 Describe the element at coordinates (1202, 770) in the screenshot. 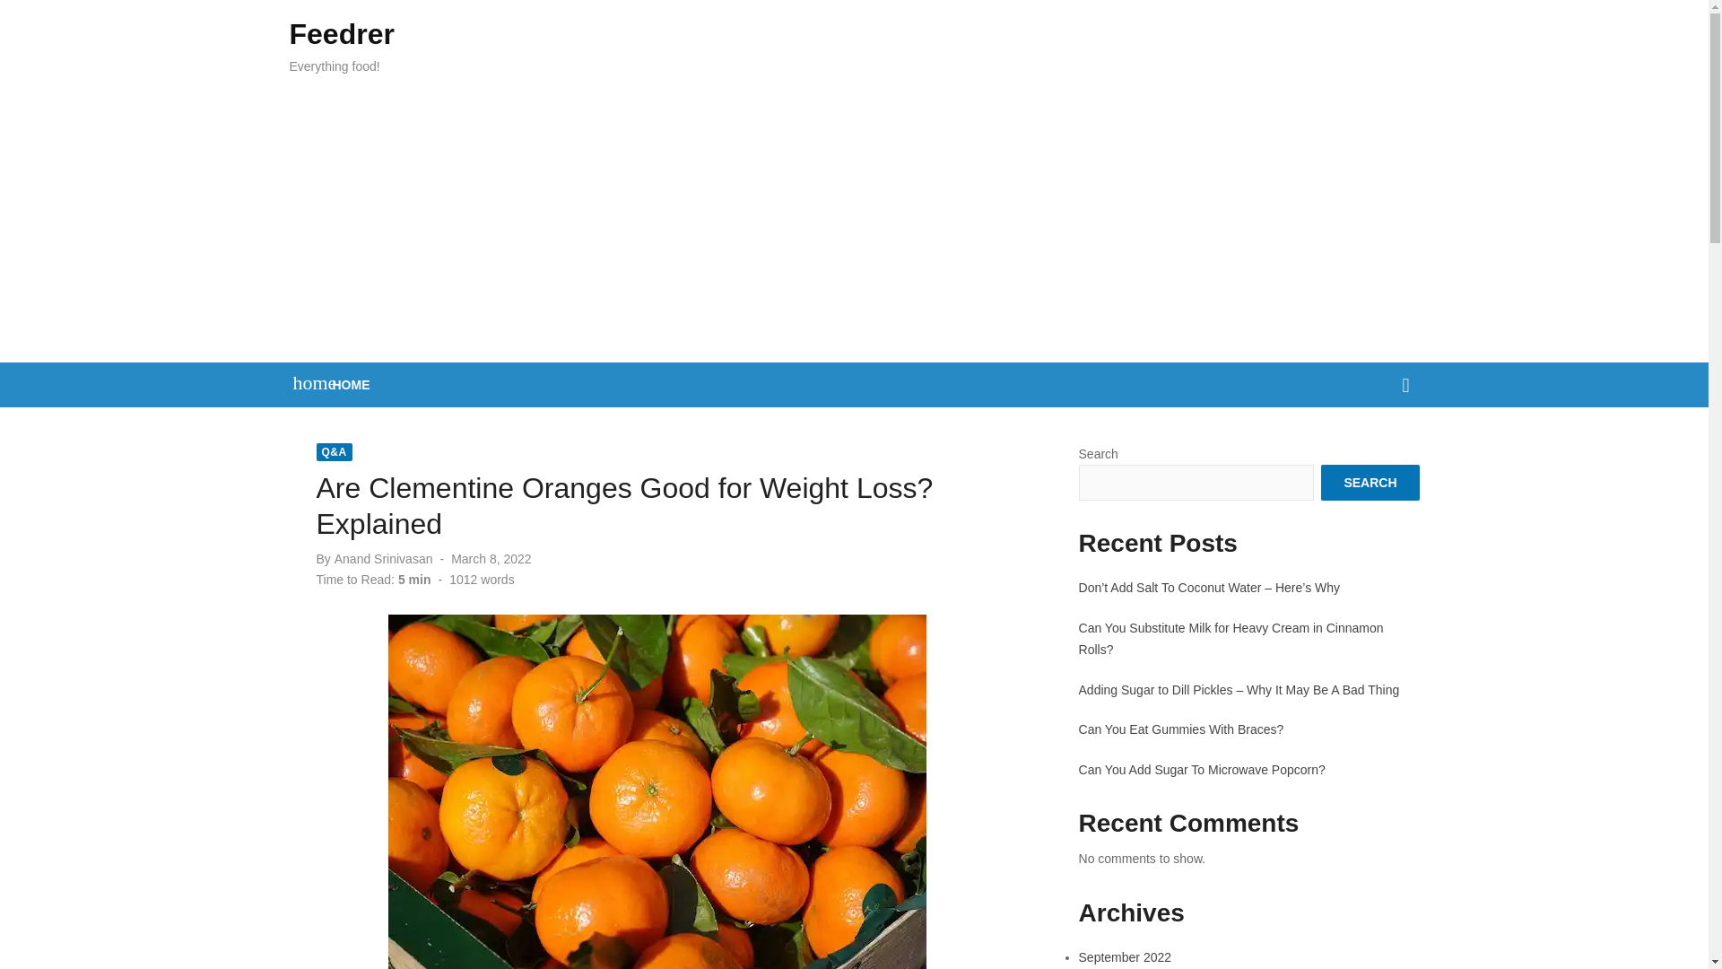

I see `Can You Add Sugar To Microwave Popcorn?` at that location.